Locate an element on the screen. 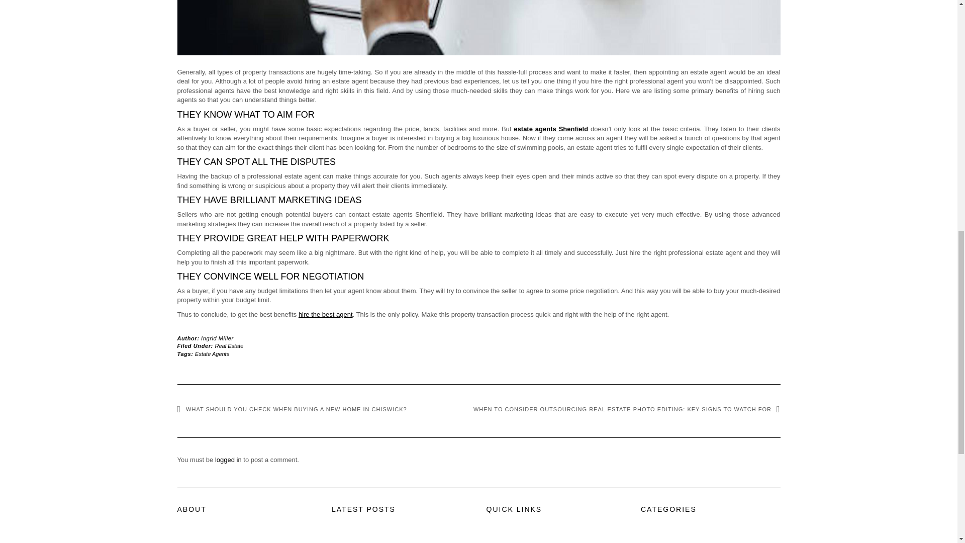  Home is located at coordinates (495, 542).